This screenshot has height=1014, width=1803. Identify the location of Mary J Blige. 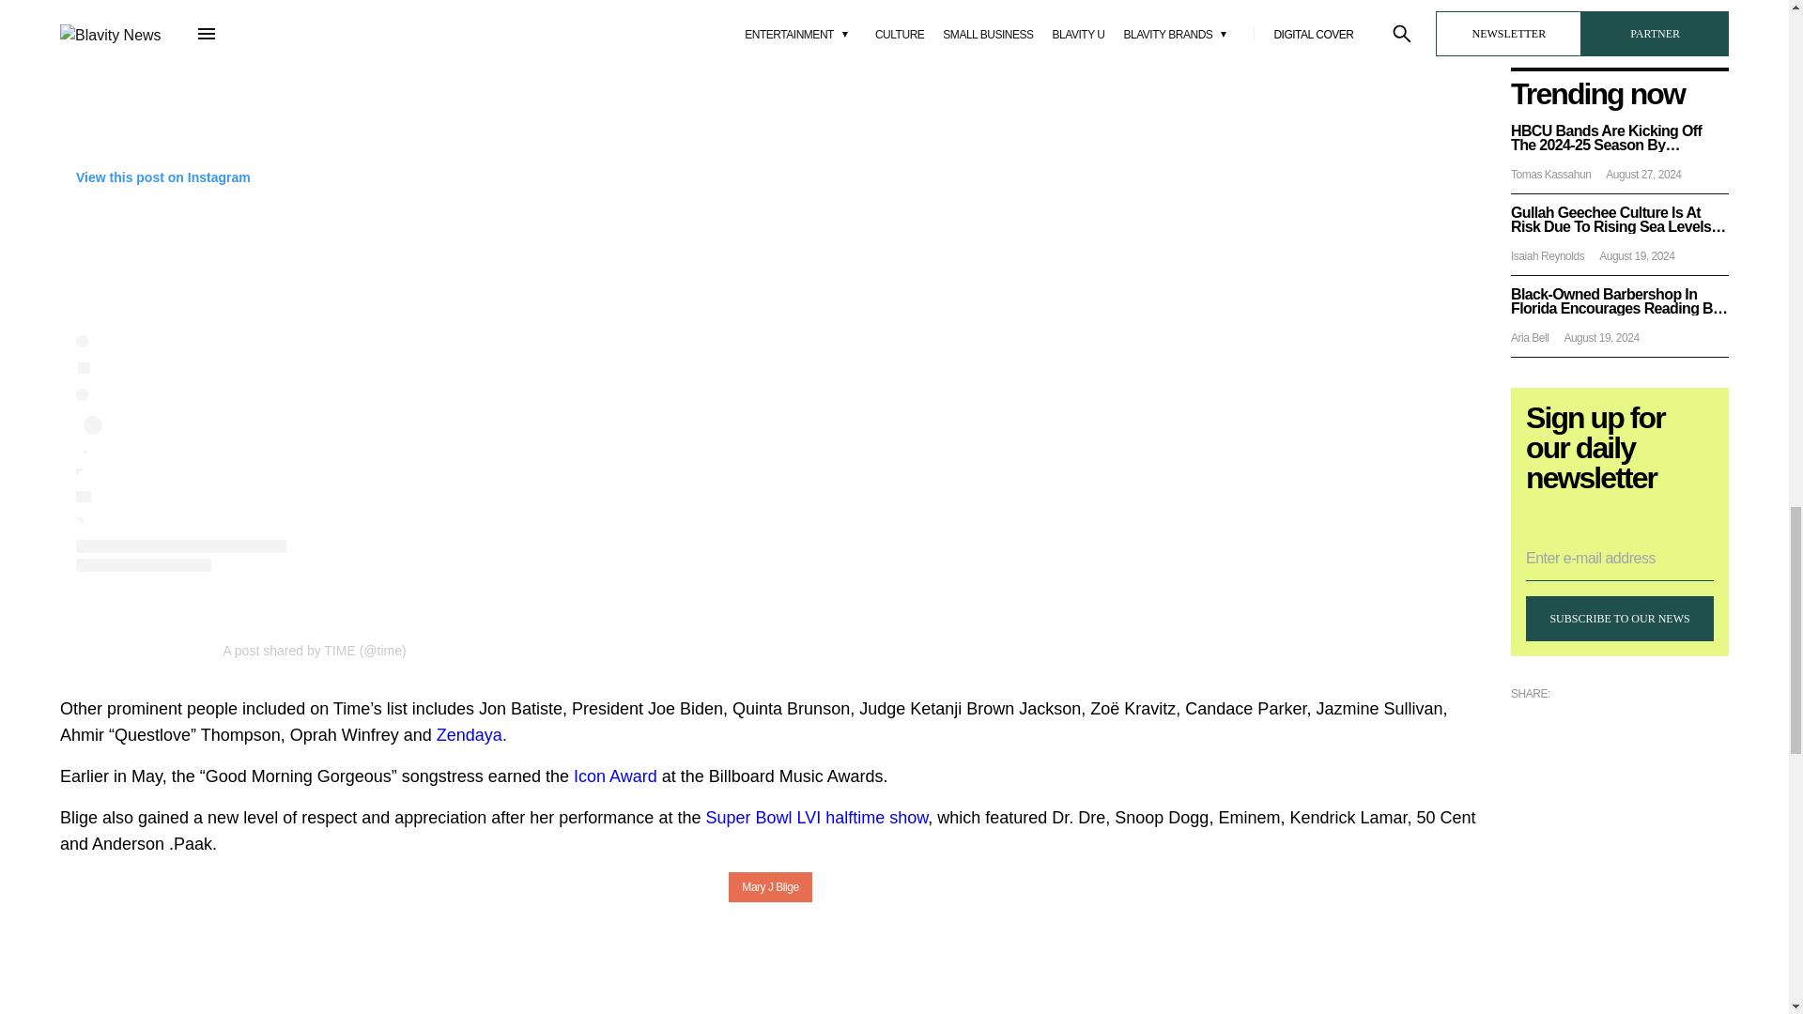
(770, 886).